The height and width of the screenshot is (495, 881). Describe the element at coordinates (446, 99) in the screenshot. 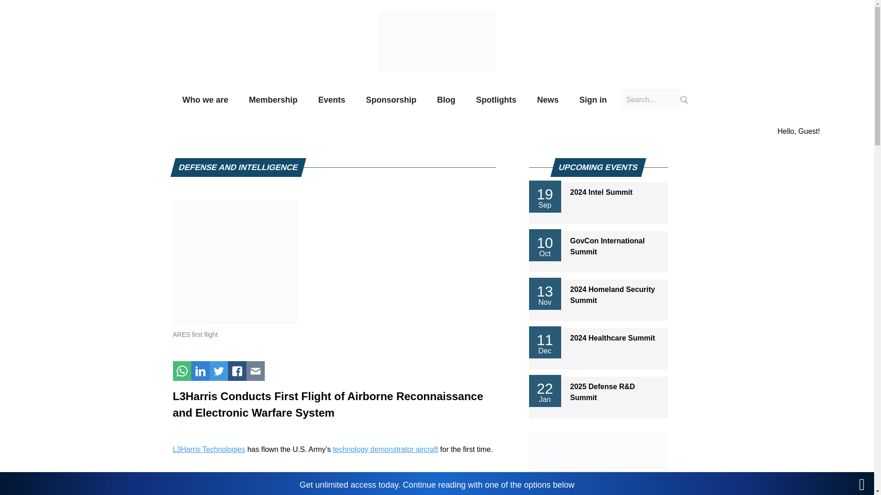

I see `Blog` at that location.